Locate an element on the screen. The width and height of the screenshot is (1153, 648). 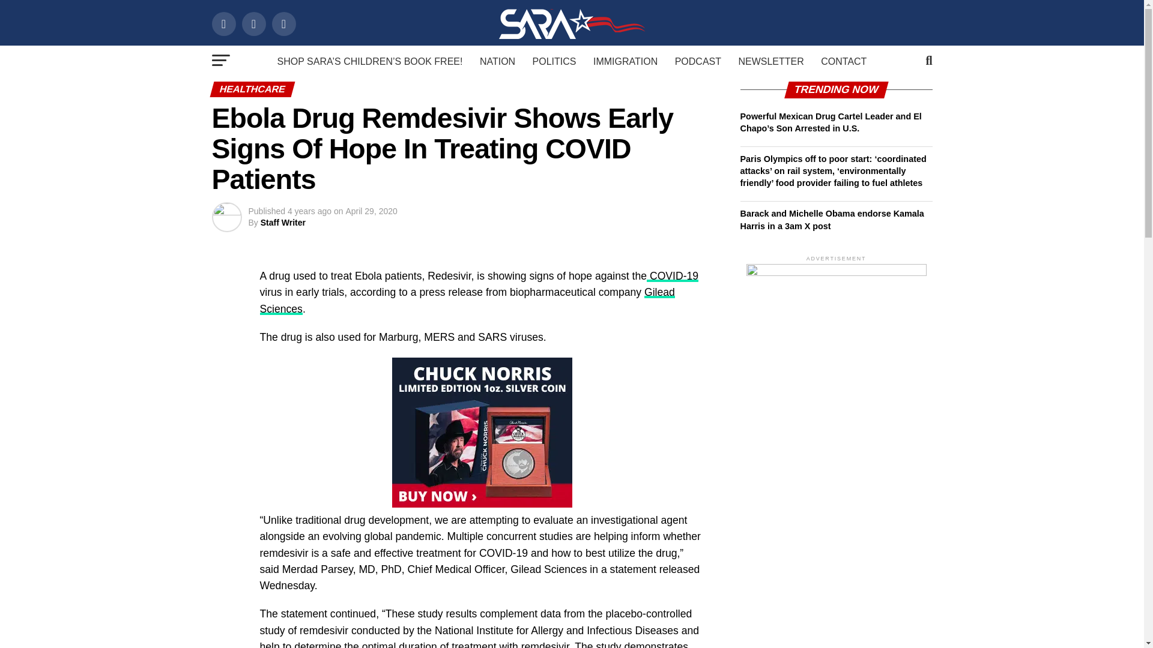
PODCAST is located at coordinates (698, 61).